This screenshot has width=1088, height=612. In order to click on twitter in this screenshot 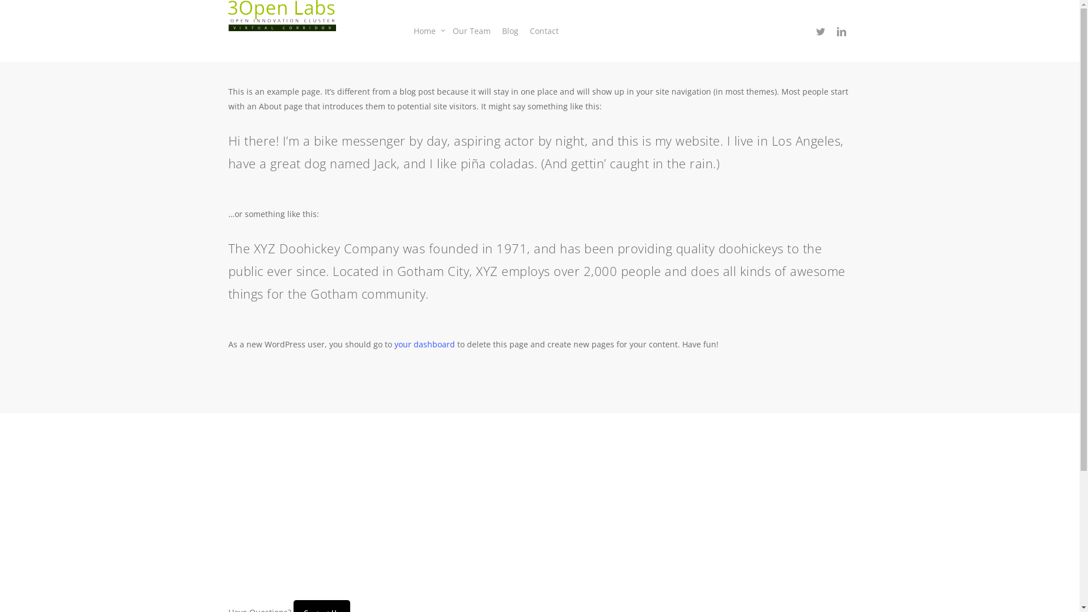, I will do `click(821, 31)`.